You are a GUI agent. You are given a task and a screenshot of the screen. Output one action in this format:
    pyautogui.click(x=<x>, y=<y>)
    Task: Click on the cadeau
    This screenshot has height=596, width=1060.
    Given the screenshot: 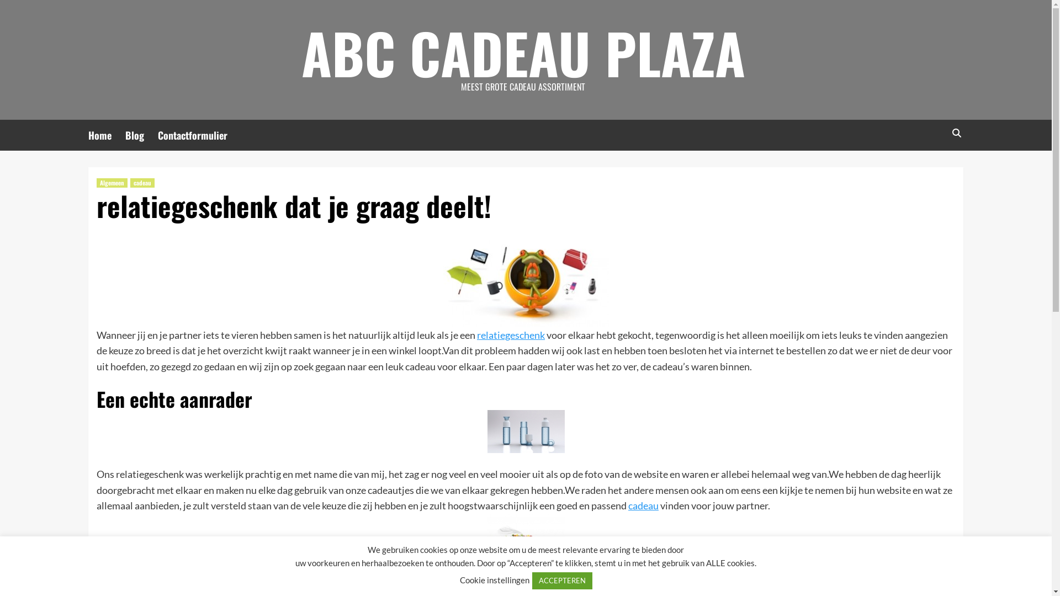 What is the action you would take?
    pyautogui.click(x=644, y=505)
    